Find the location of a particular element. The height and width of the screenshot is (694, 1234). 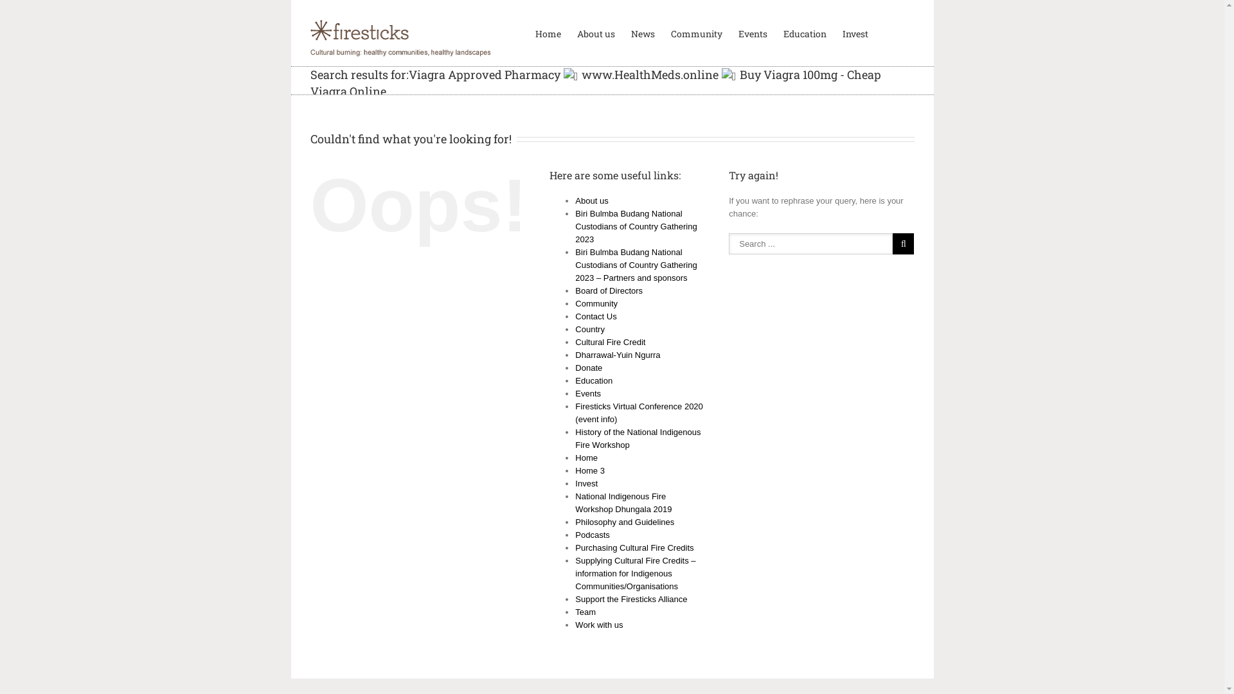

Home is located at coordinates (586, 458).